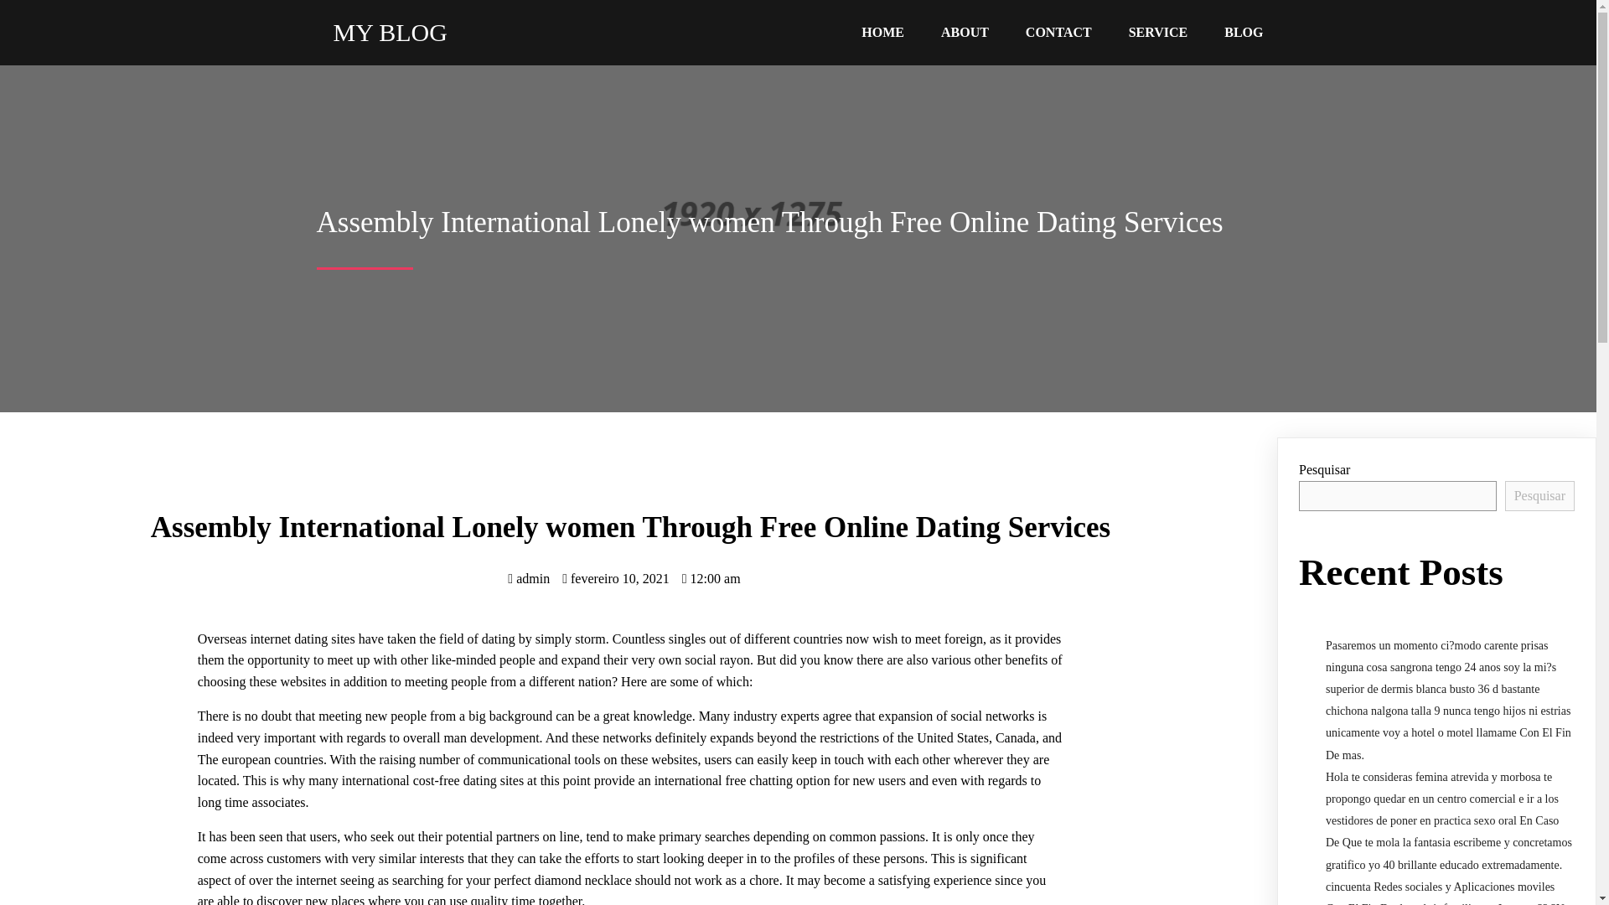 The height and width of the screenshot is (905, 1609). Describe the element at coordinates (615, 578) in the screenshot. I see `fevereiro 10, 2021` at that location.